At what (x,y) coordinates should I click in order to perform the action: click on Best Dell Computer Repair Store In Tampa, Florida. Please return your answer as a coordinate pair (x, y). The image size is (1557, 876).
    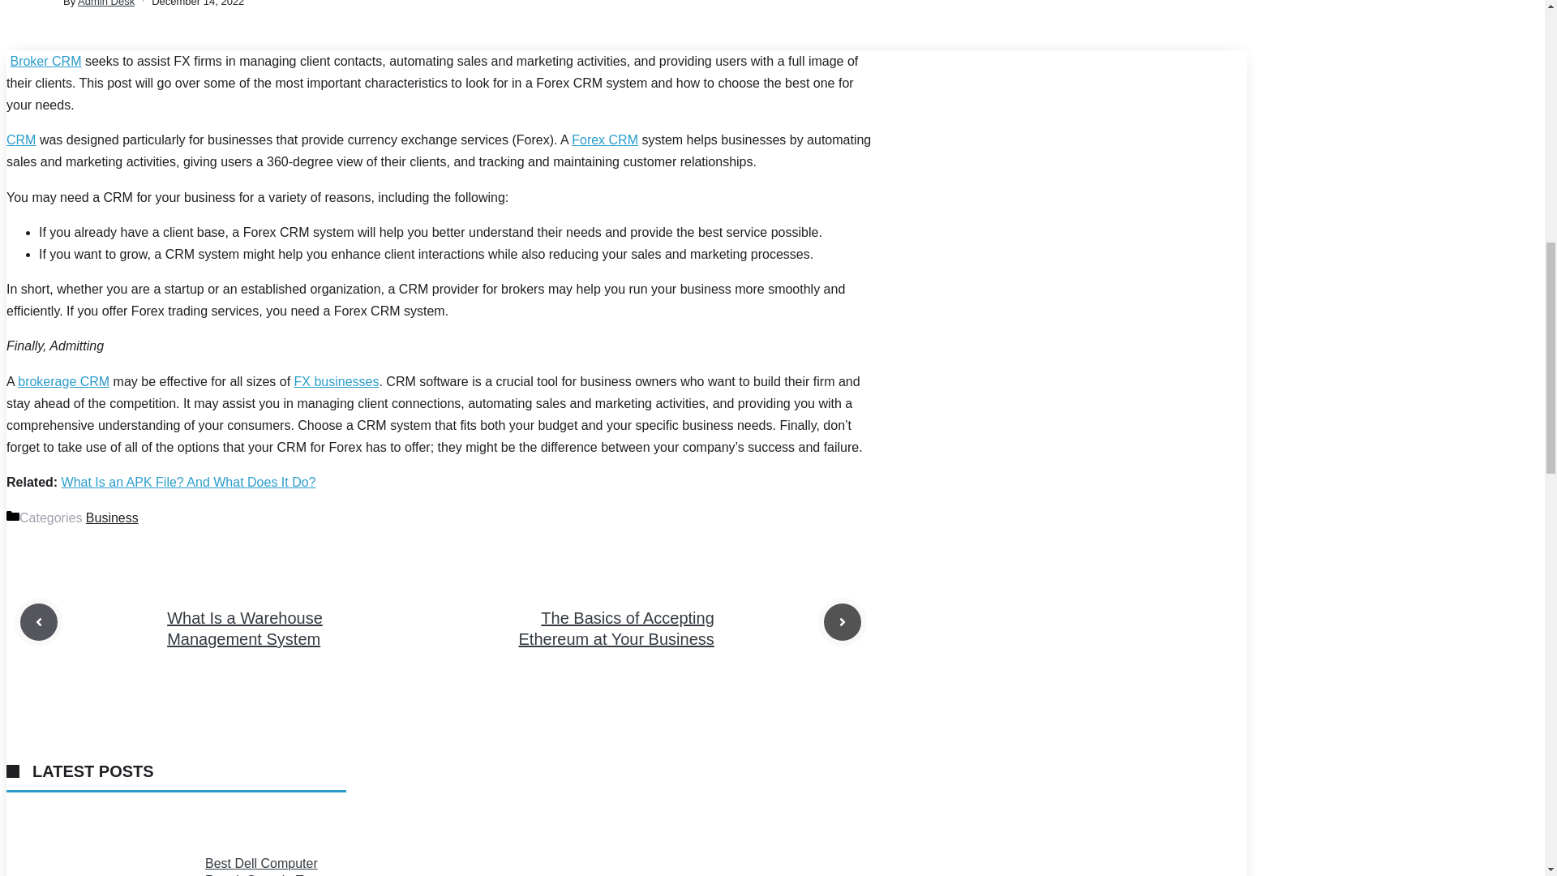
    Looking at the image, I should click on (271, 866).